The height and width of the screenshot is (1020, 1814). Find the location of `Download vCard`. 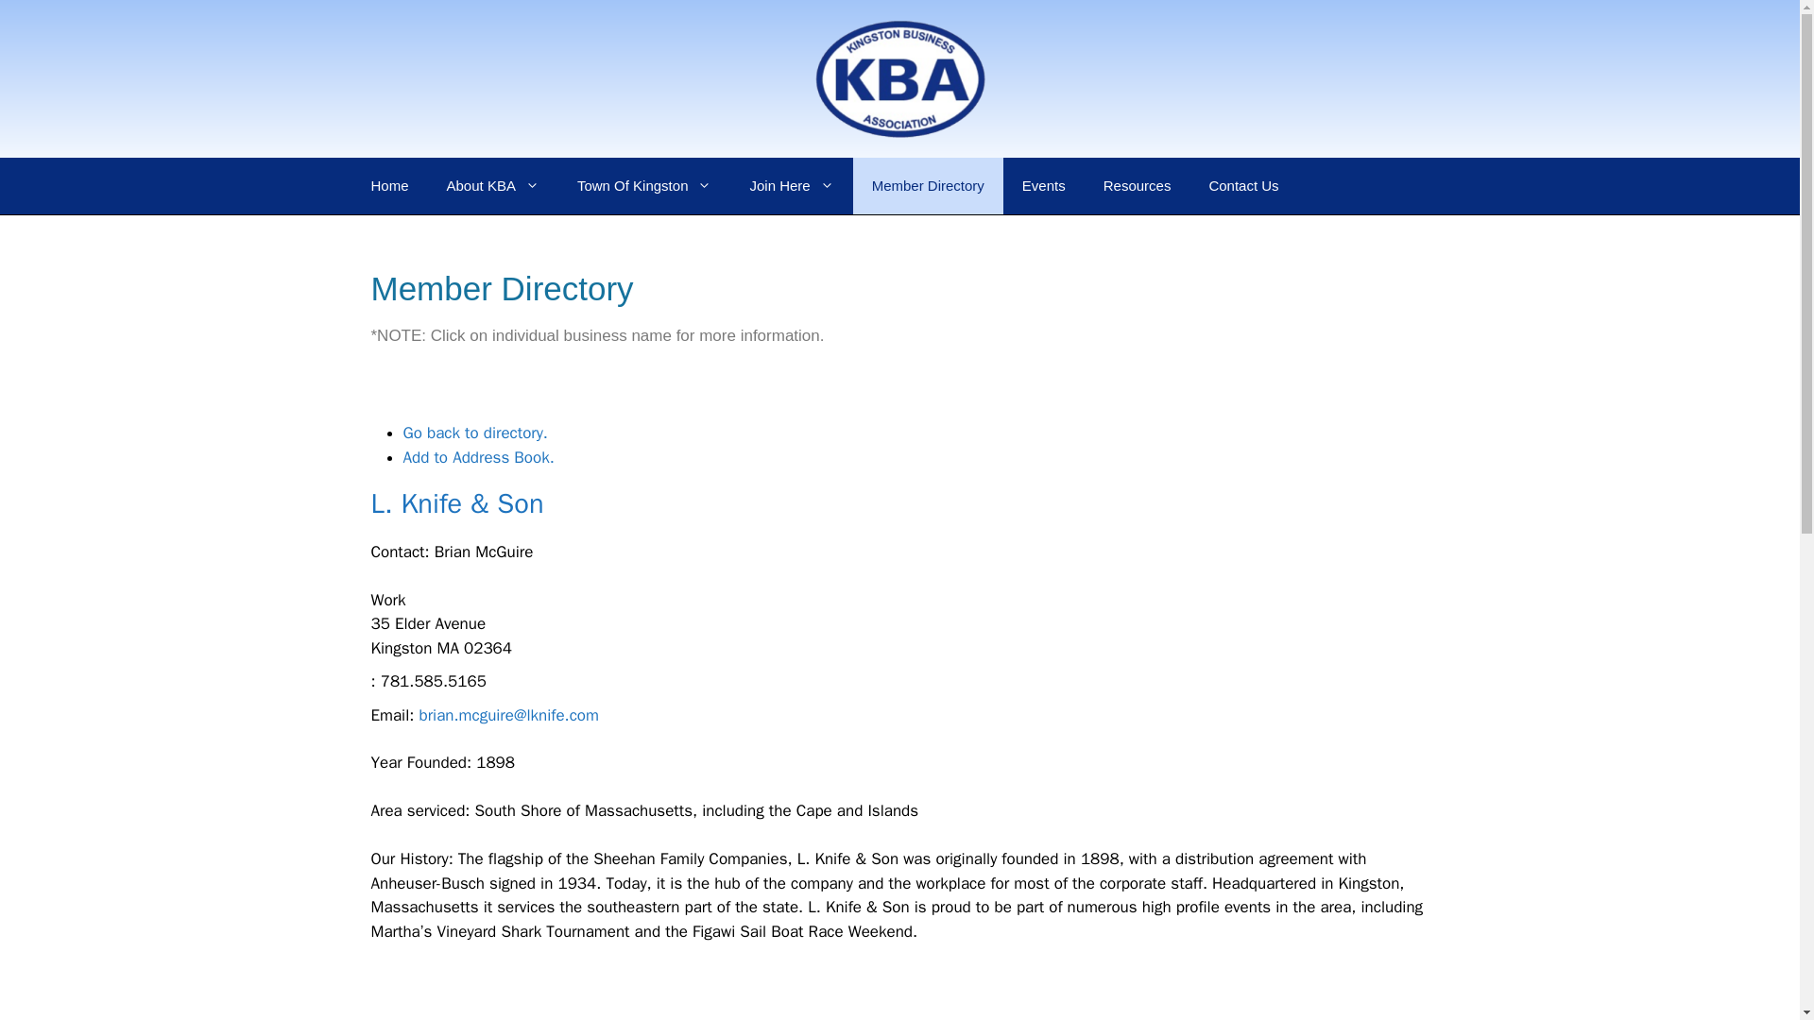

Download vCard is located at coordinates (478, 457).